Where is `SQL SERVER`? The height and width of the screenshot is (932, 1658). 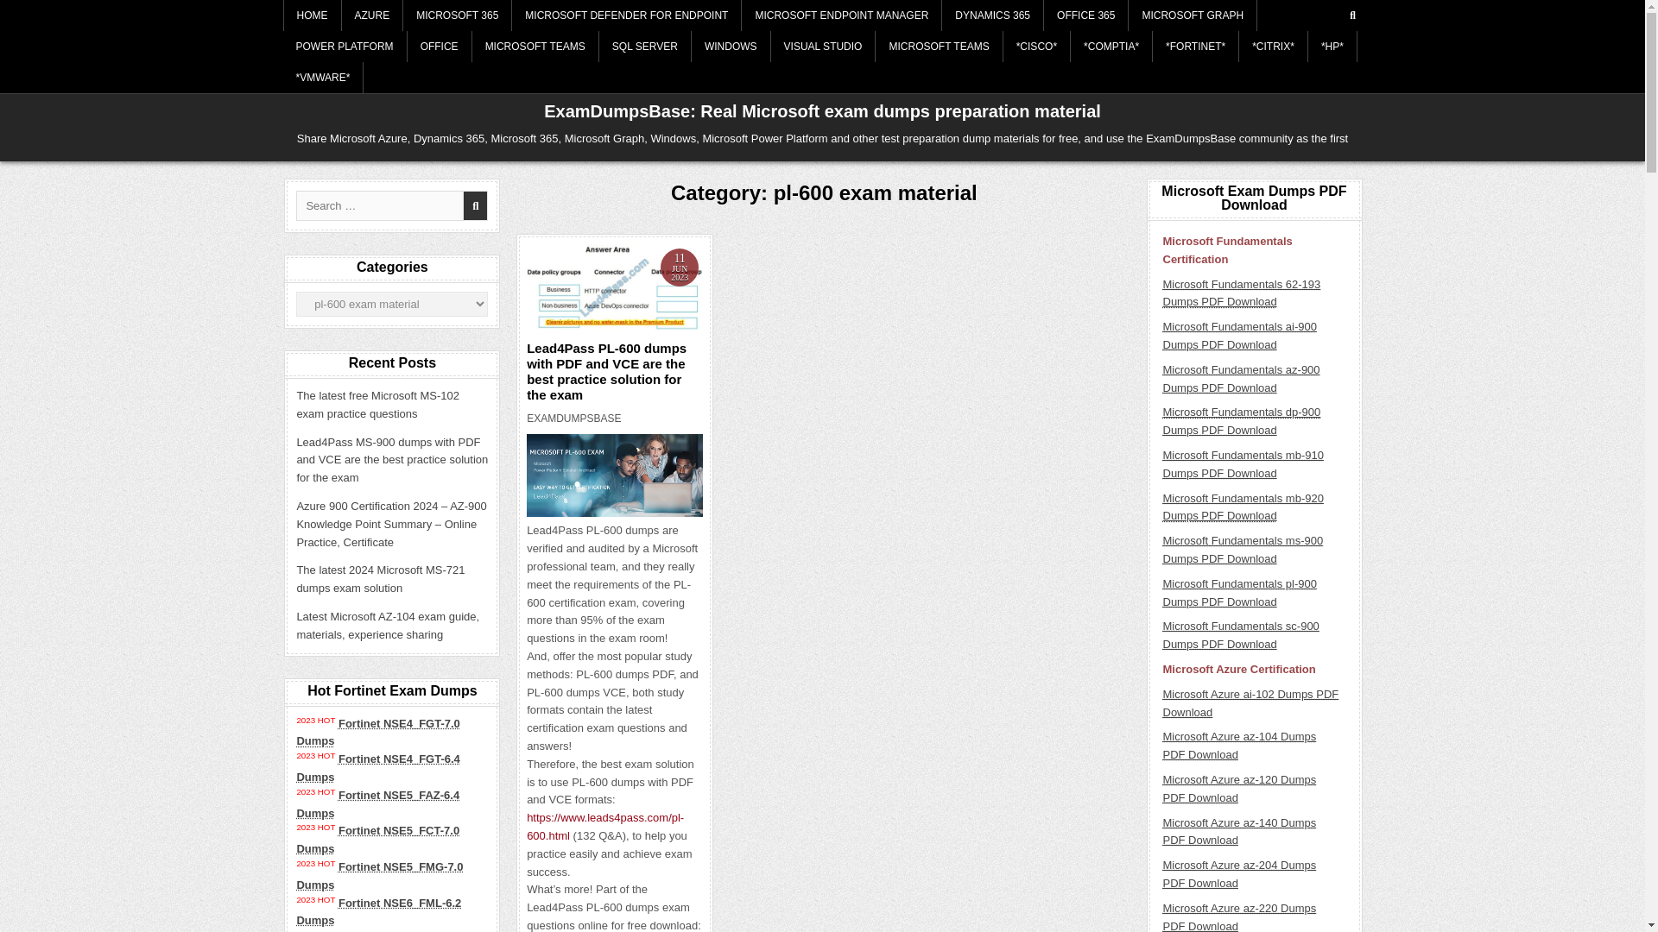
SQL SERVER is located at coordinates (644, 47).